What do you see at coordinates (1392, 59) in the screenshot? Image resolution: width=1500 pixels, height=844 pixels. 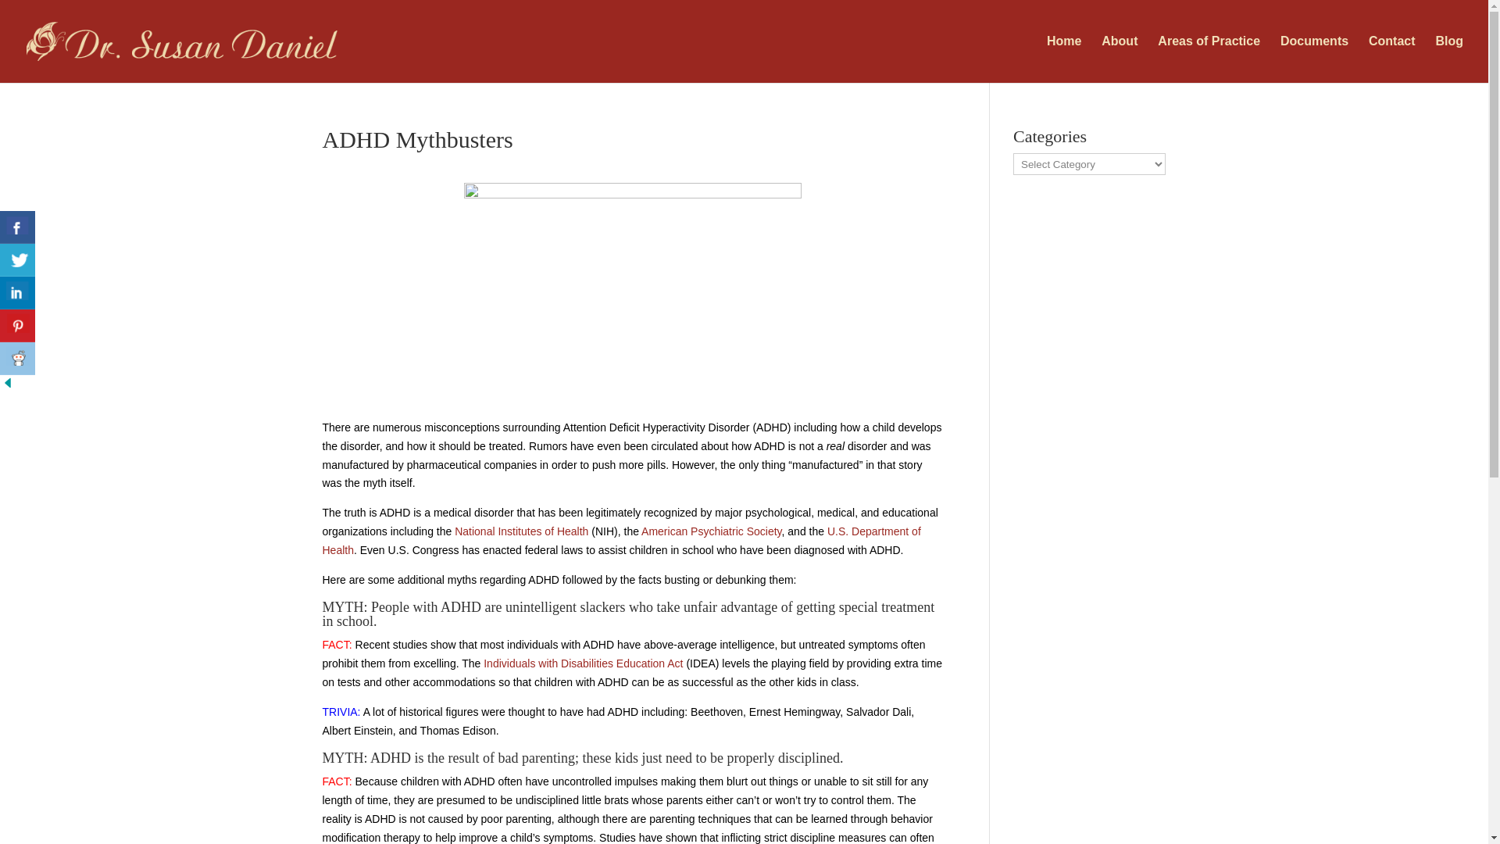 I see `Contact` at bounding box center [1392, 59].